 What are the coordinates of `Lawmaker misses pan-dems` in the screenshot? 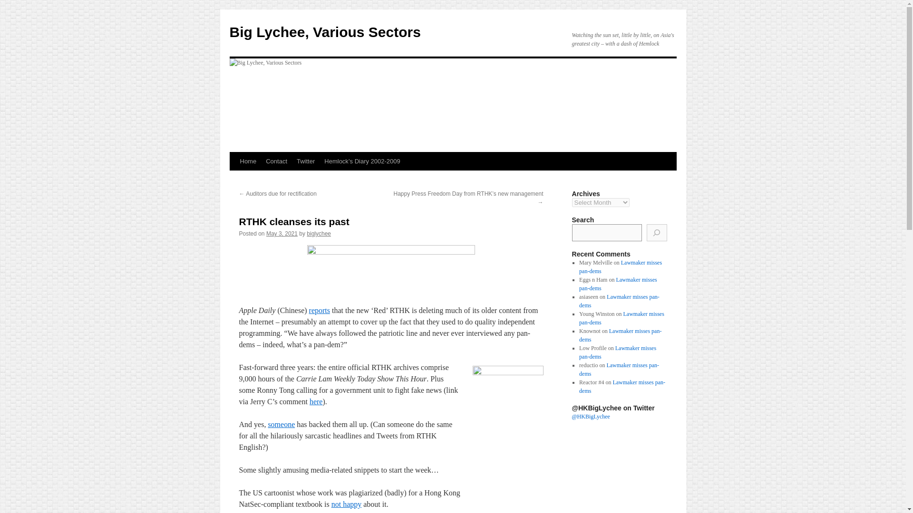 It's located at (619, 301).